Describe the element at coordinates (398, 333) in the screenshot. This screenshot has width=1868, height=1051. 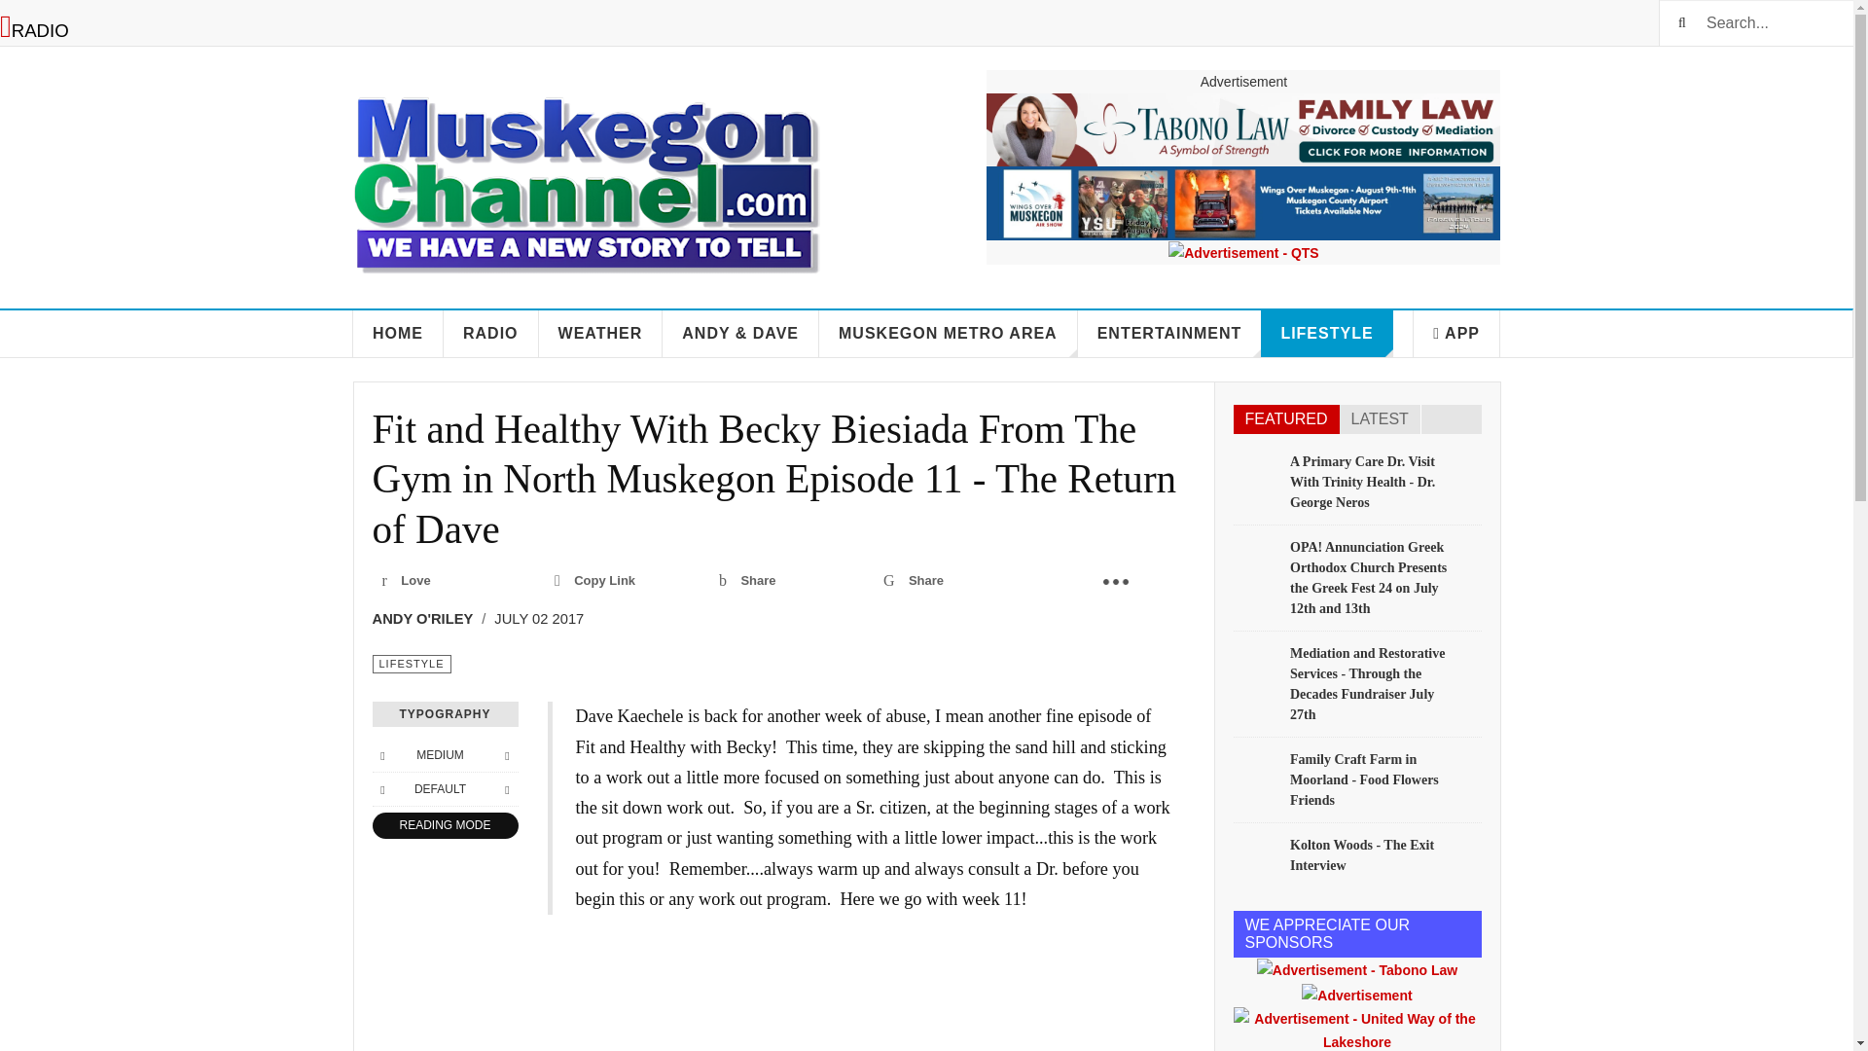
I see `HOME` at that location.